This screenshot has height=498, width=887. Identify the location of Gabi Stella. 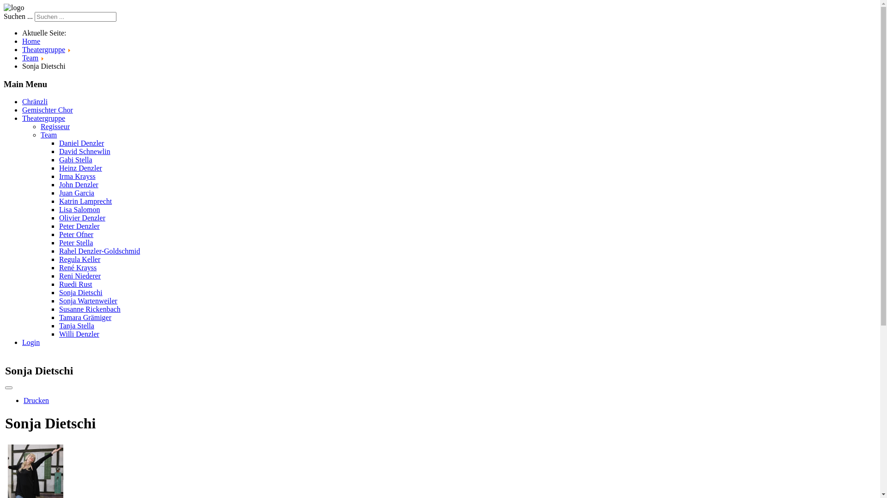
(76, 160).